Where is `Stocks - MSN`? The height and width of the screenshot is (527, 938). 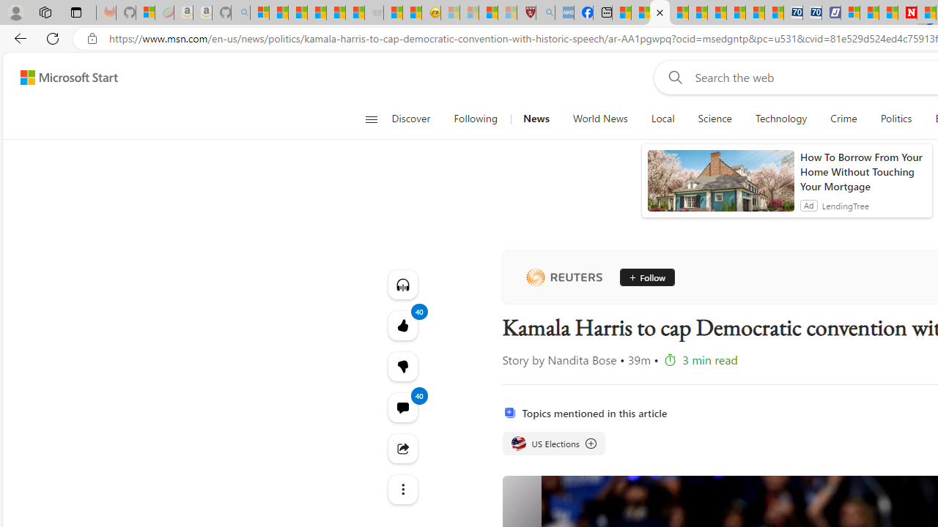 Stocks - MSN is located at coordinates (355, 13).